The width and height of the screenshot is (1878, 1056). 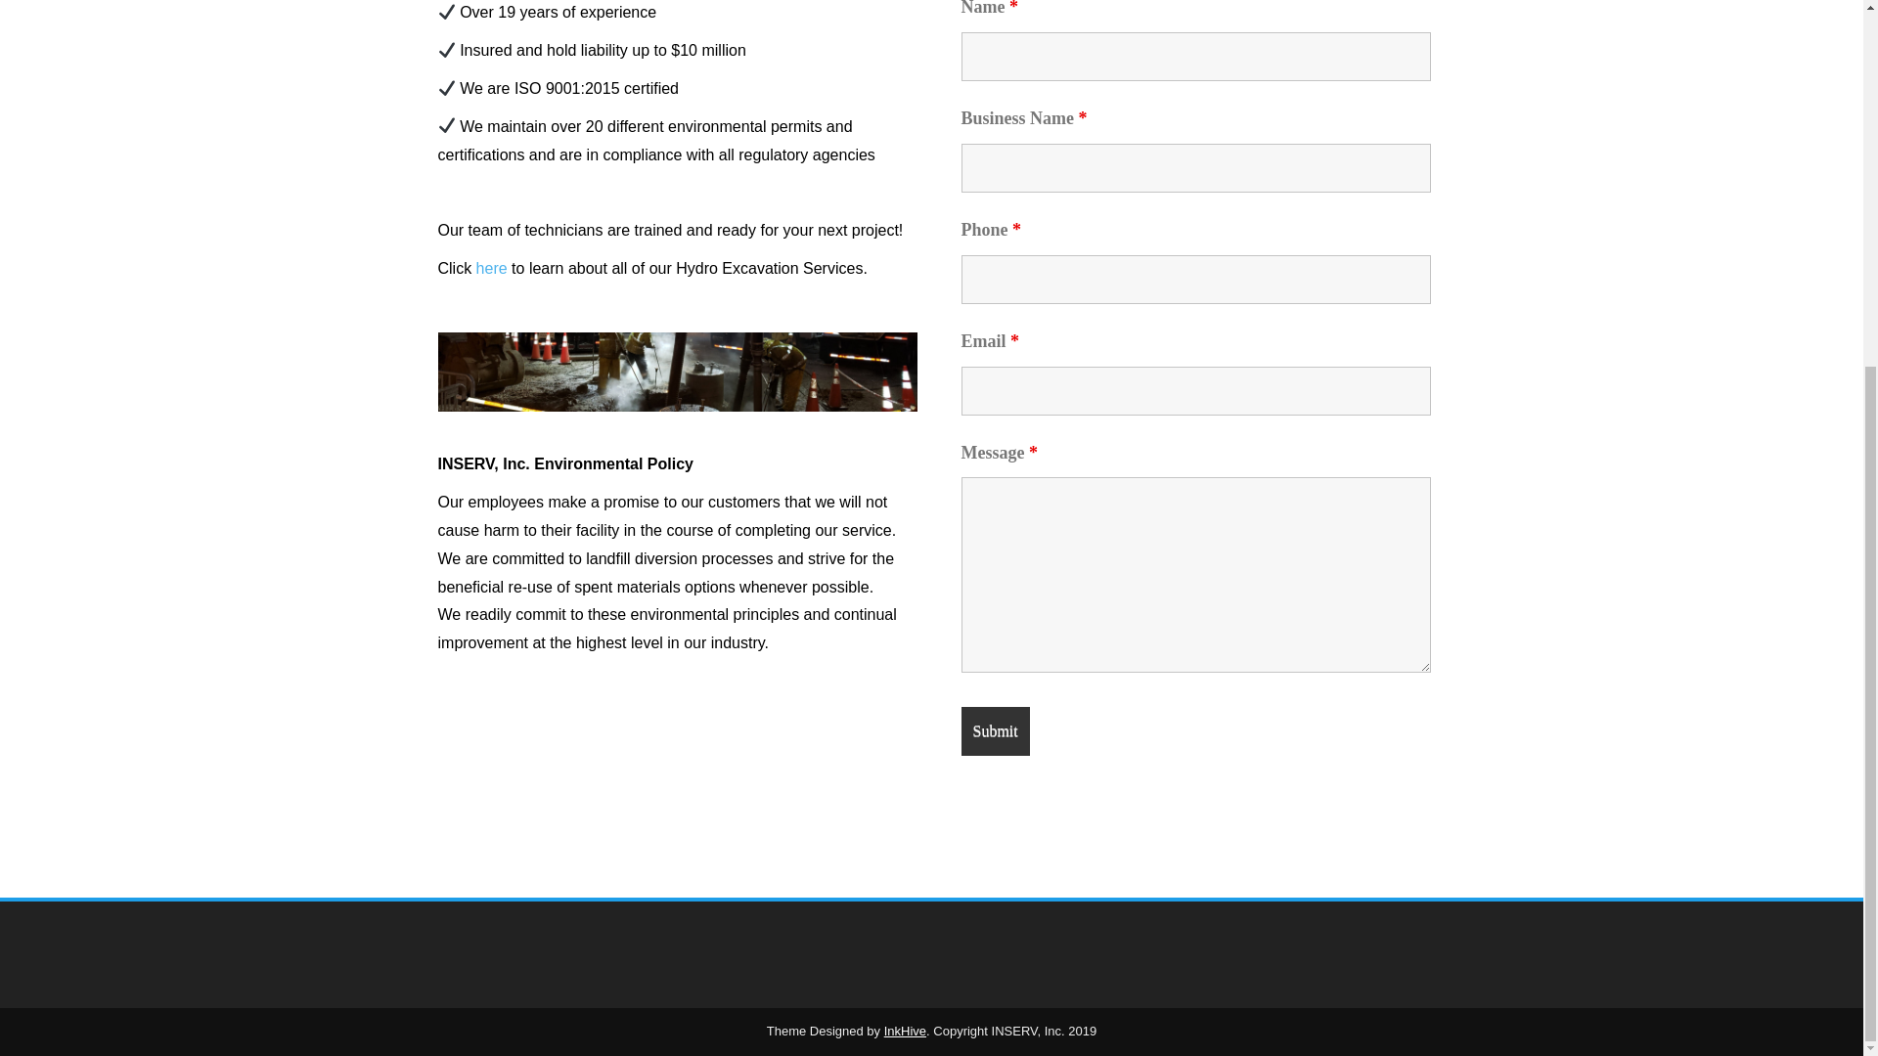 I want to click on Submit, so click(x=994, y=731).